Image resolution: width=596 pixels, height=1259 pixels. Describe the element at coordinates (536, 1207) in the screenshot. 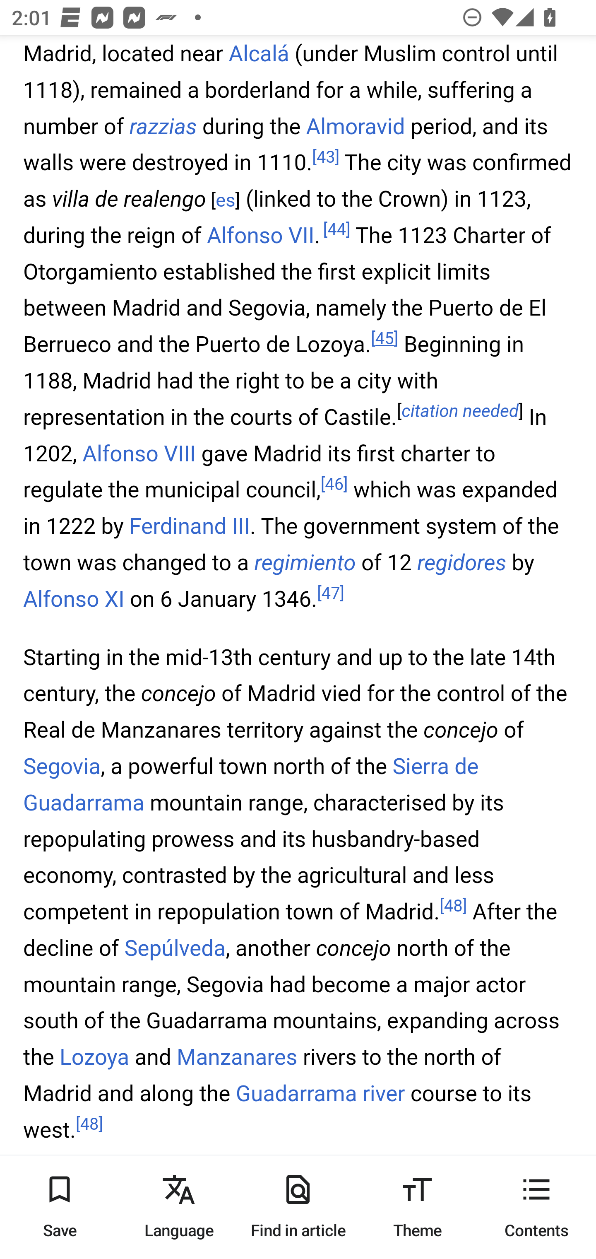

I see `Contents` at that location.